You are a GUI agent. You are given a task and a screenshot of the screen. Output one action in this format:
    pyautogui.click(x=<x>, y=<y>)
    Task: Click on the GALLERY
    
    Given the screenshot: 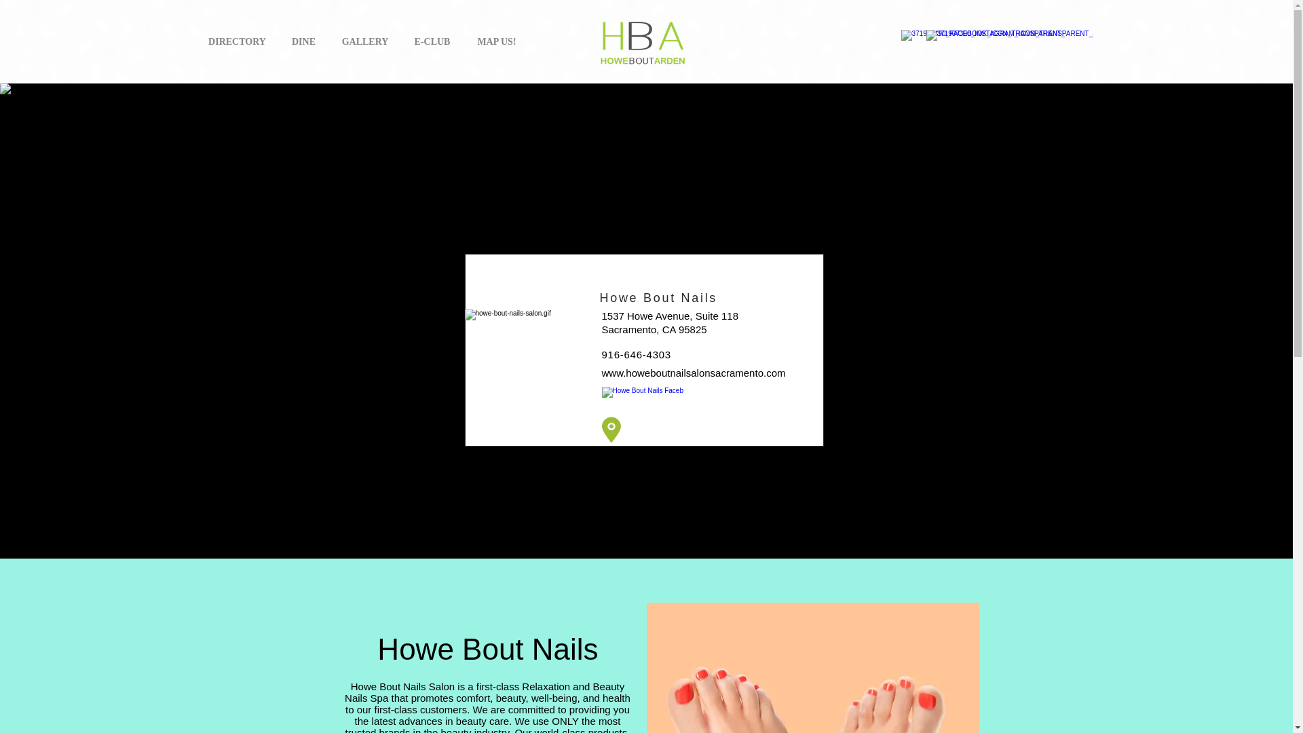 What is the action you would take?
    pyautogui.click(x=365, y=41)
    